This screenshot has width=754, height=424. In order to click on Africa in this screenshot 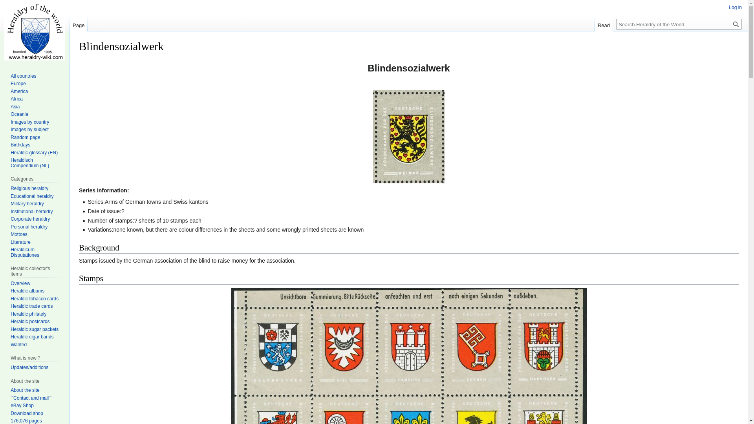, I will do `click(16, 99)`.